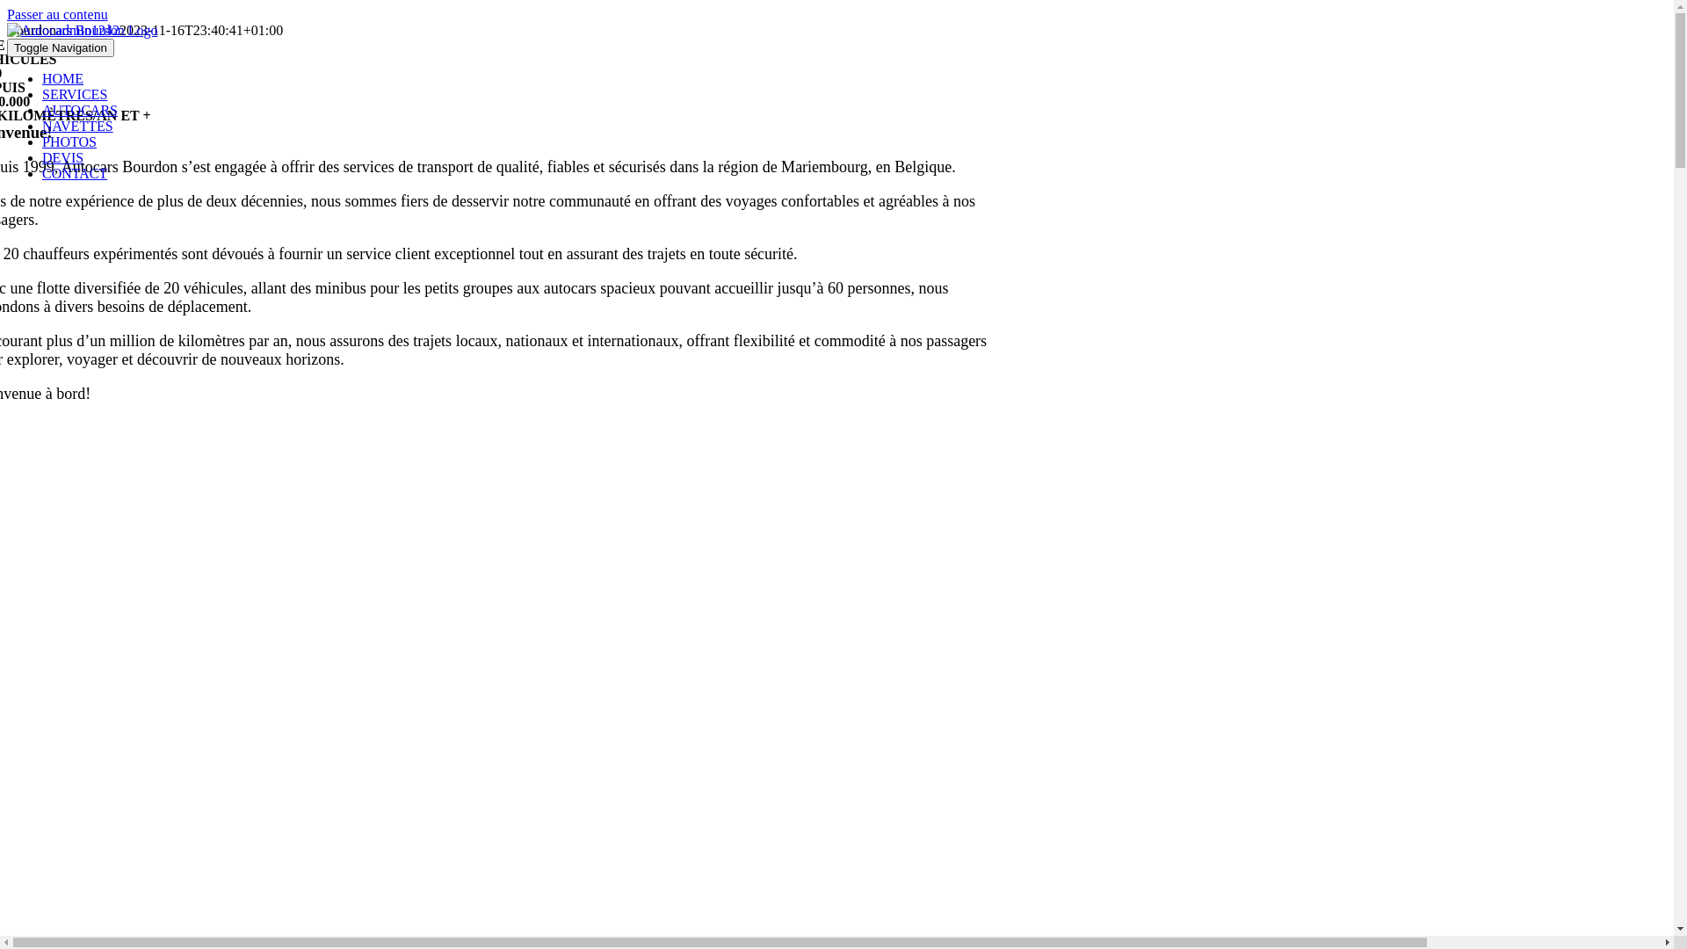 This screenshot has height=949, width=1687. Describe the element at coordinates (63, 79) in the screenshot. I see `HOME` at that location.